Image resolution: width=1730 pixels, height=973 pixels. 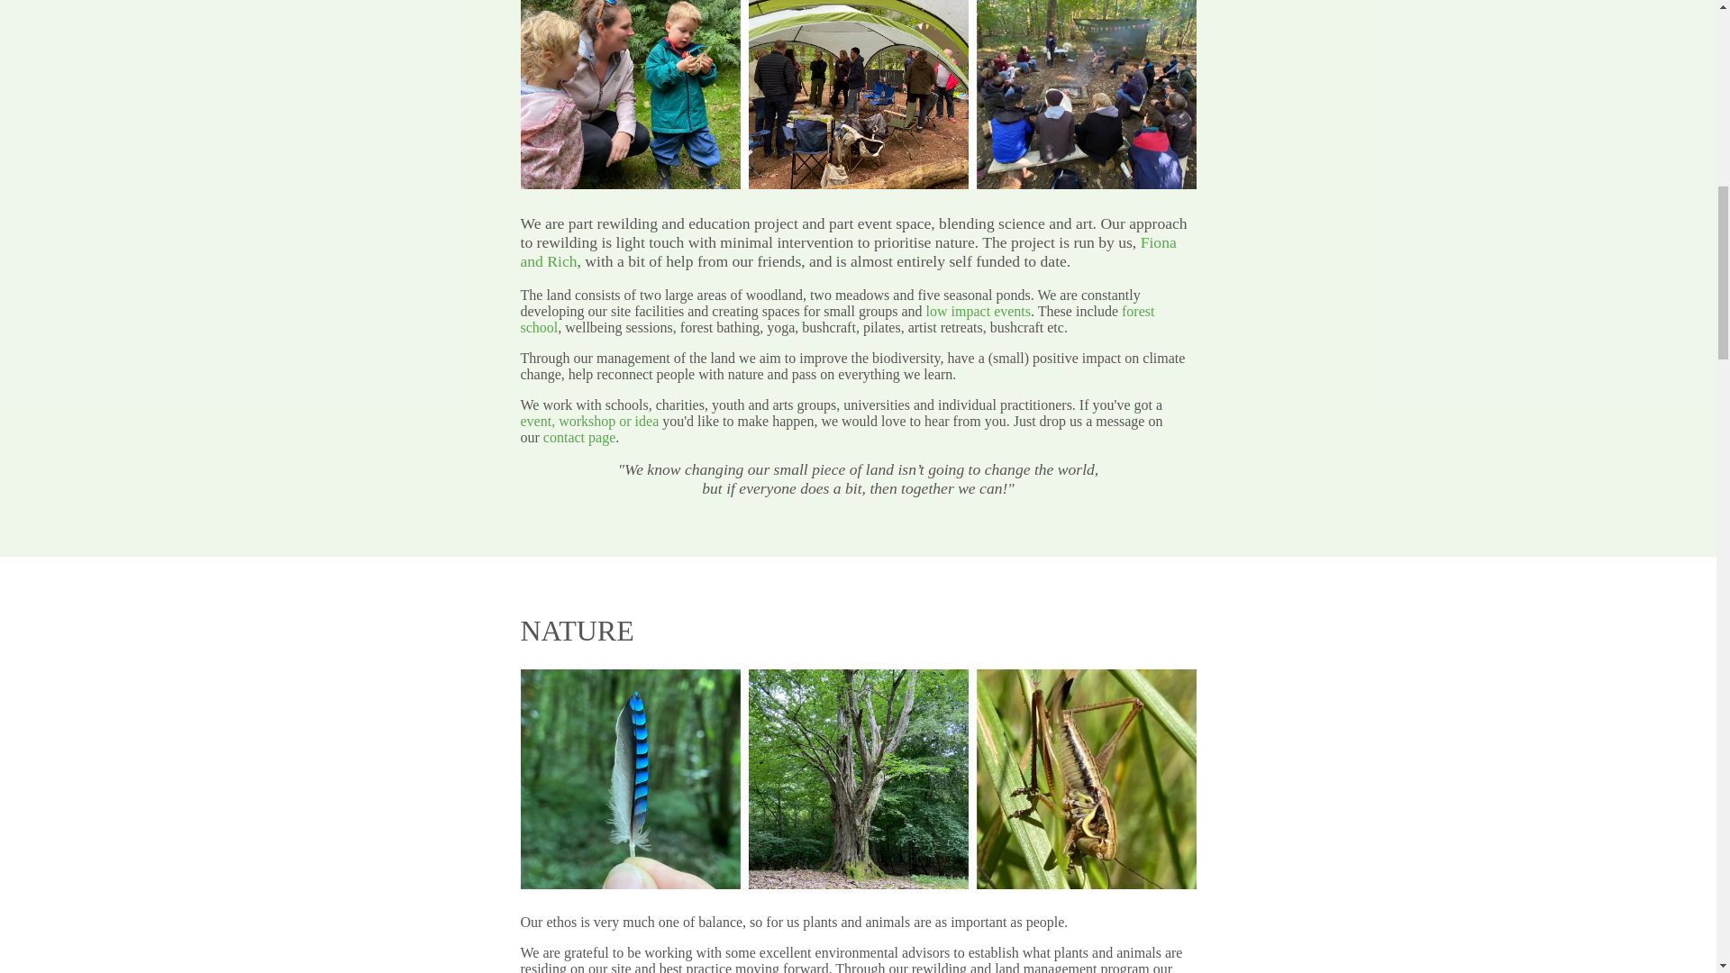 I want to click on contact page, so click(x=578, y=437).